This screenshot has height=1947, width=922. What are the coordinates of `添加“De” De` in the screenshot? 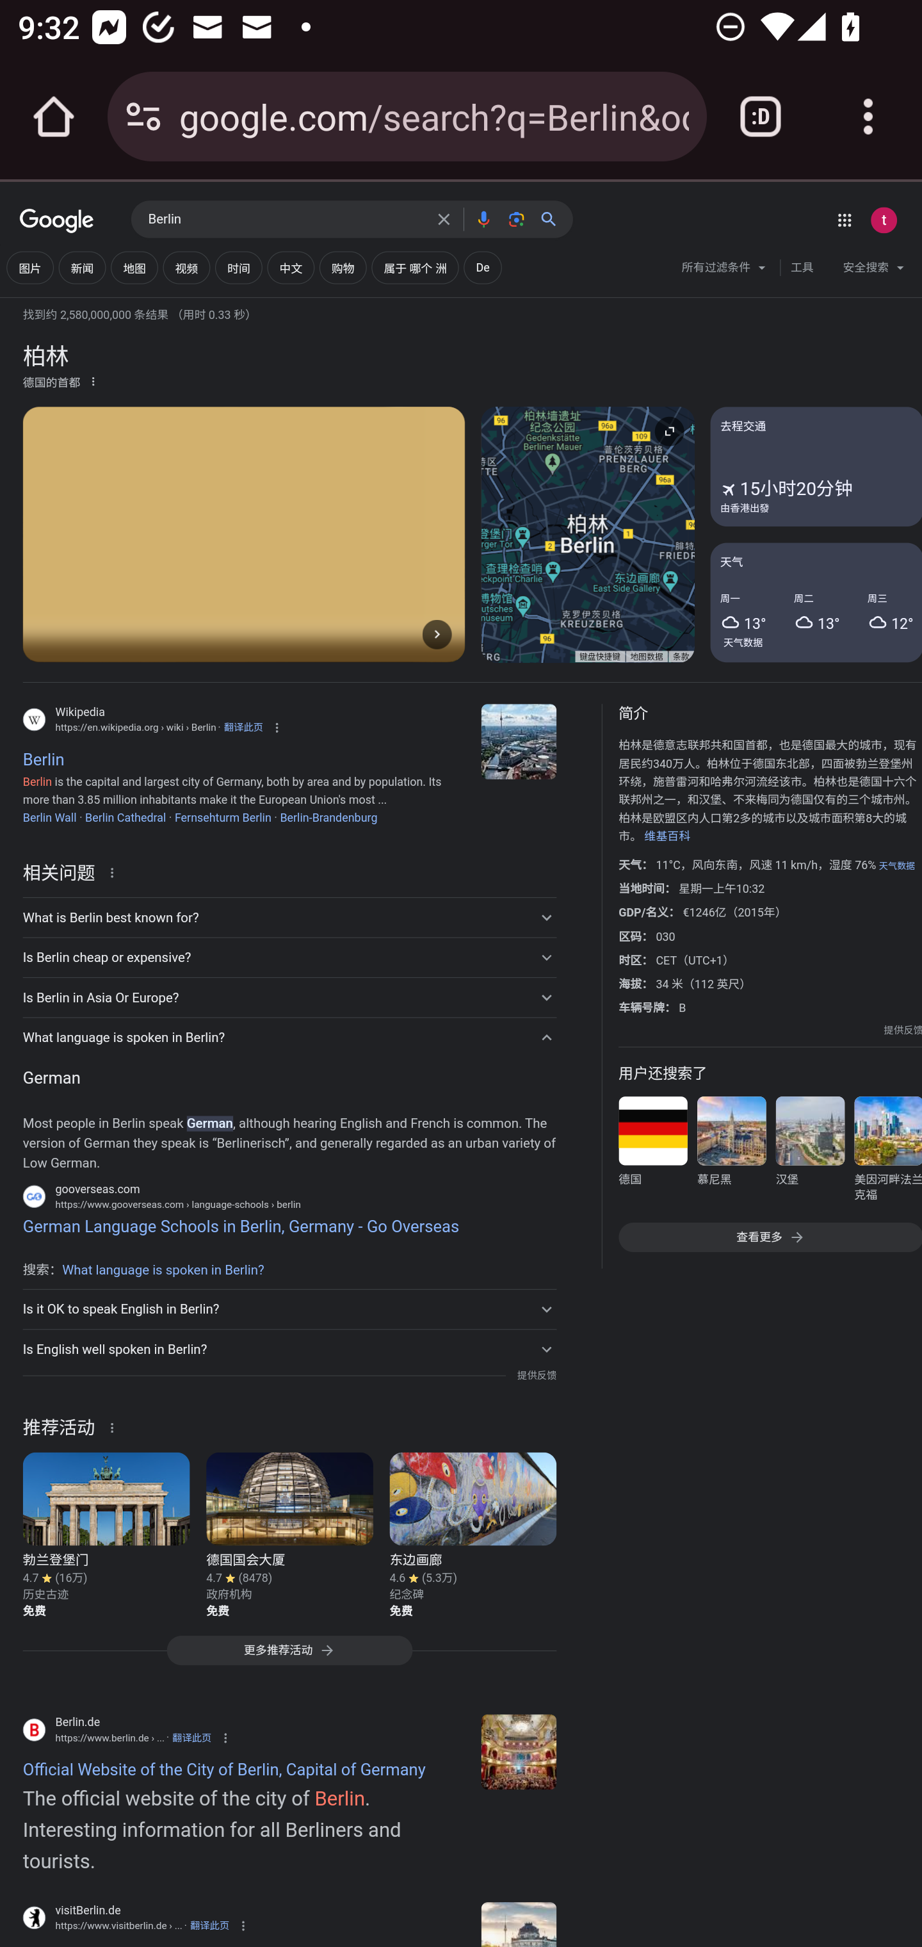 It's located at (481, 268).